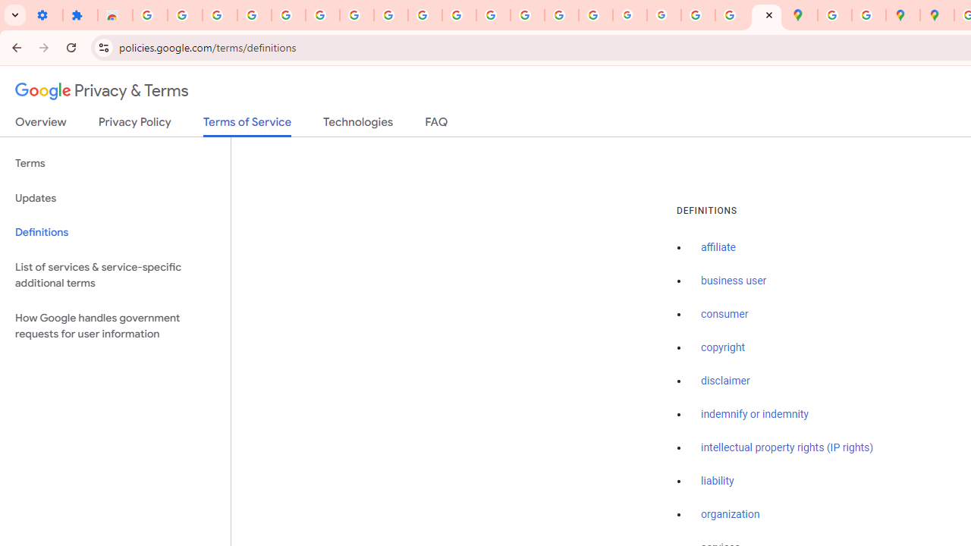  Describe the element at coordinates (425, 15) in the screenshot. I see `YouTube` at that location.